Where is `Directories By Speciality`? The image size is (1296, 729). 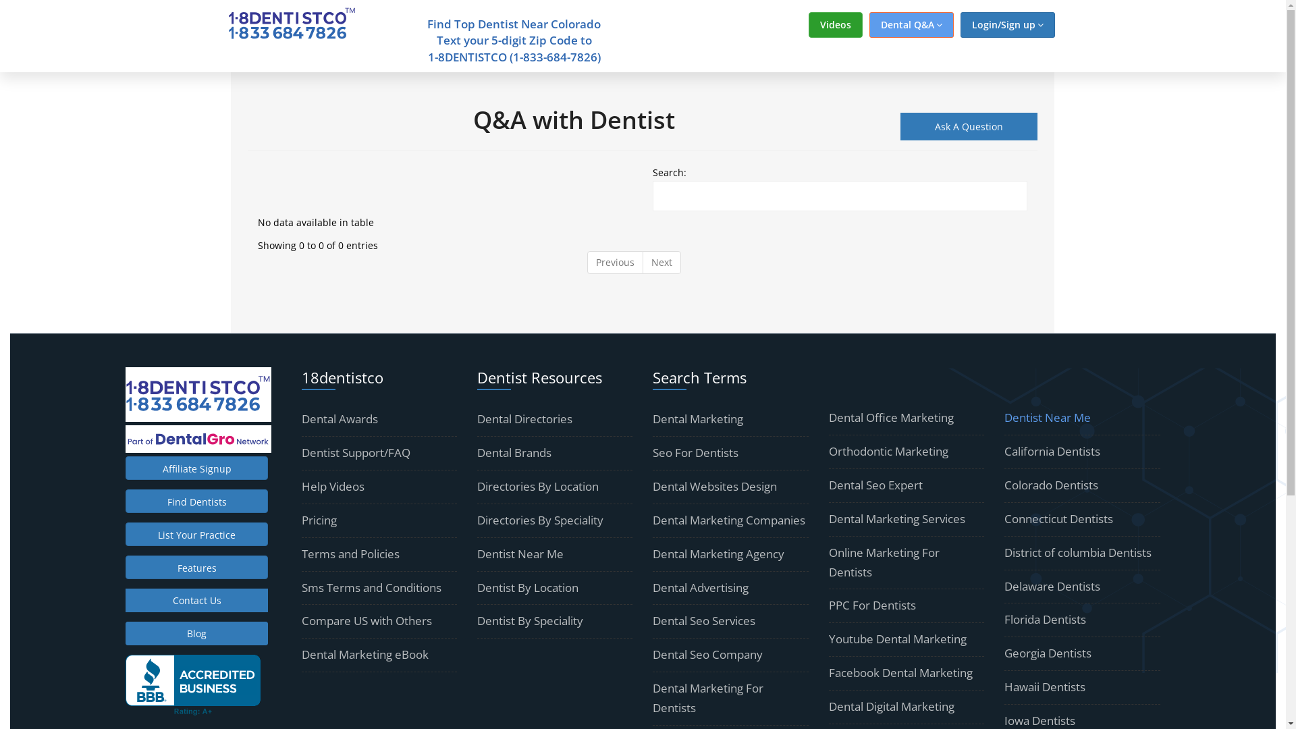 Directories By Speciality is located at coordinates (540, 520).